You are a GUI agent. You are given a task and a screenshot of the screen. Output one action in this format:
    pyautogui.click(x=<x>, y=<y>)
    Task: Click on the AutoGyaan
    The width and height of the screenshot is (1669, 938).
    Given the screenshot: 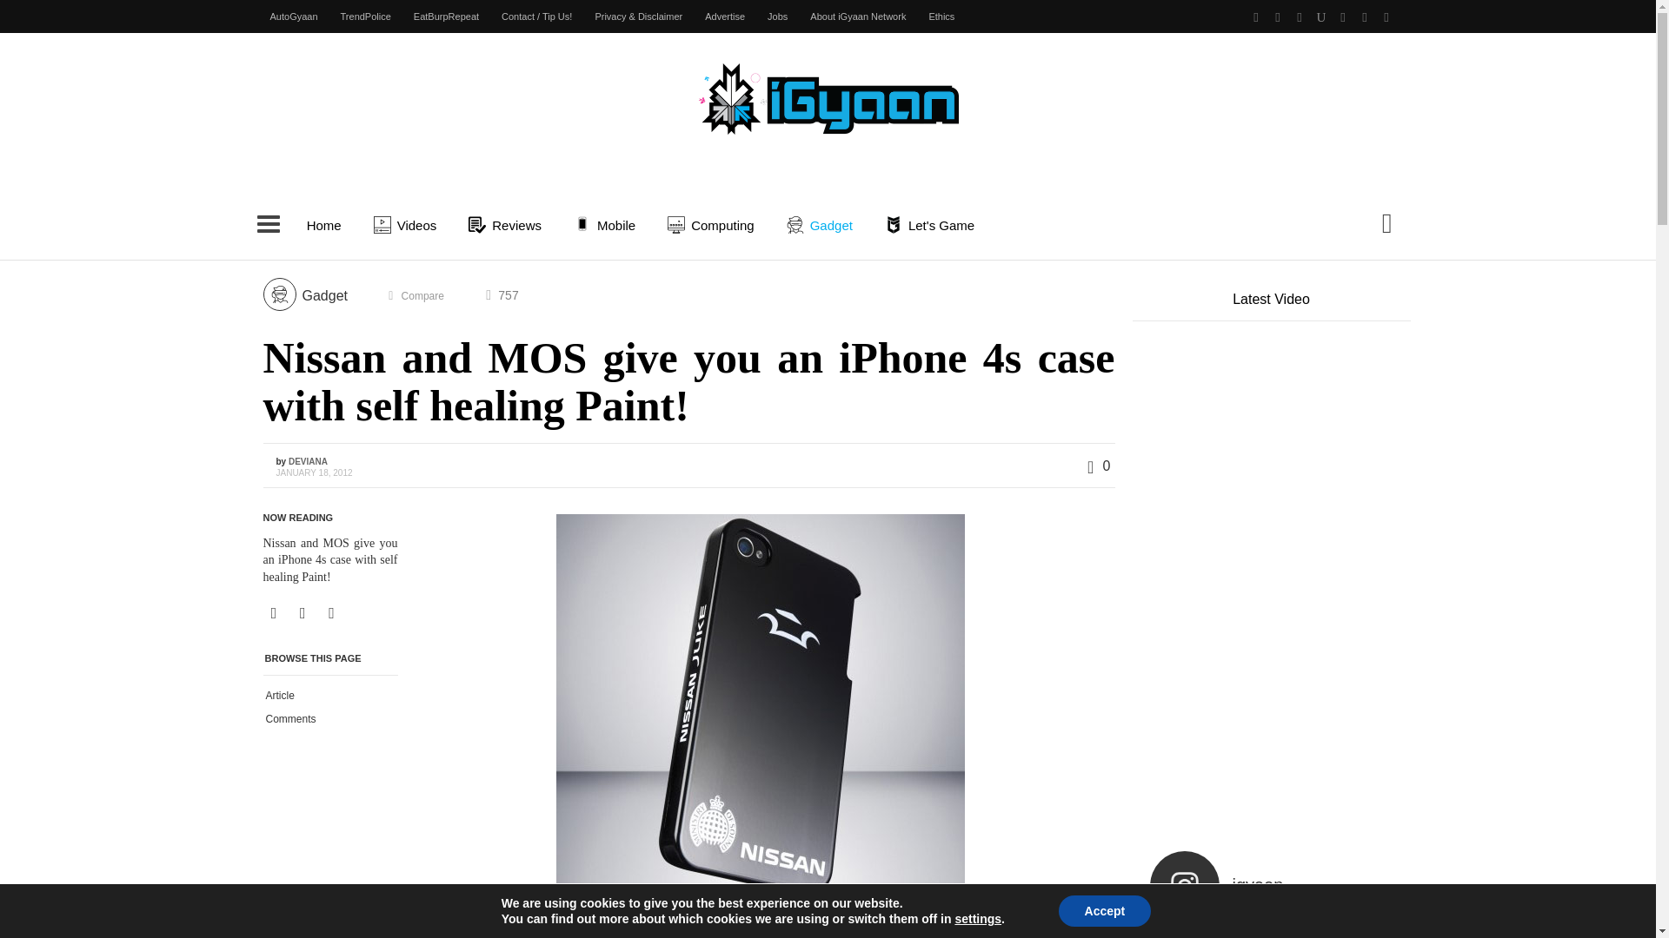 What is the action you would take?
    pyautogui.click(x=294, y=16)
    